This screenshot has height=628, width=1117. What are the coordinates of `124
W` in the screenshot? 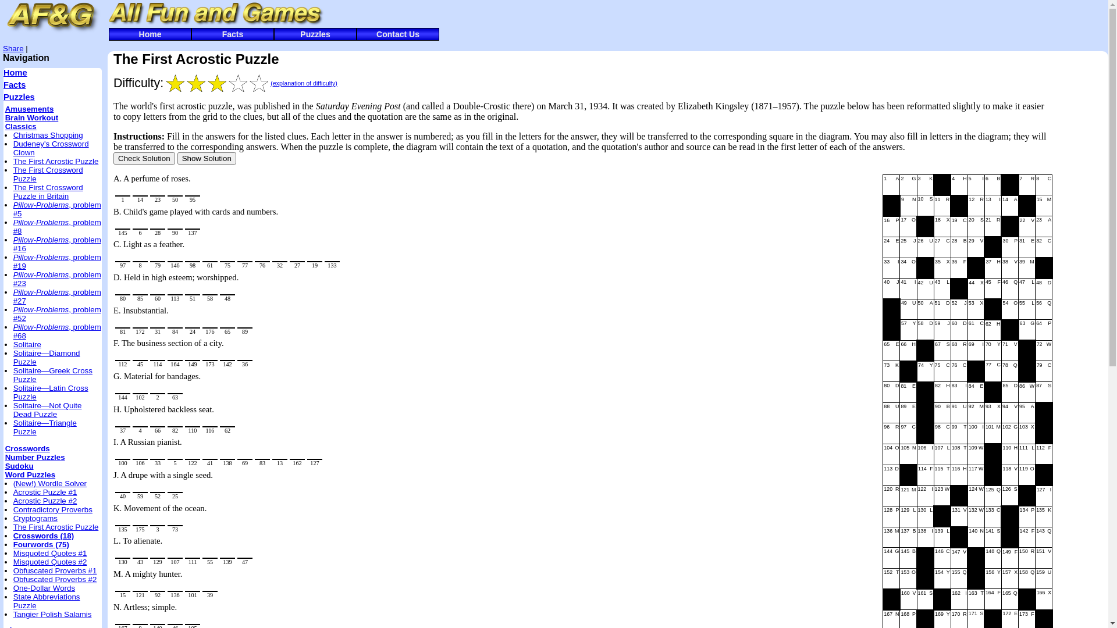 It's located at (976, 495).